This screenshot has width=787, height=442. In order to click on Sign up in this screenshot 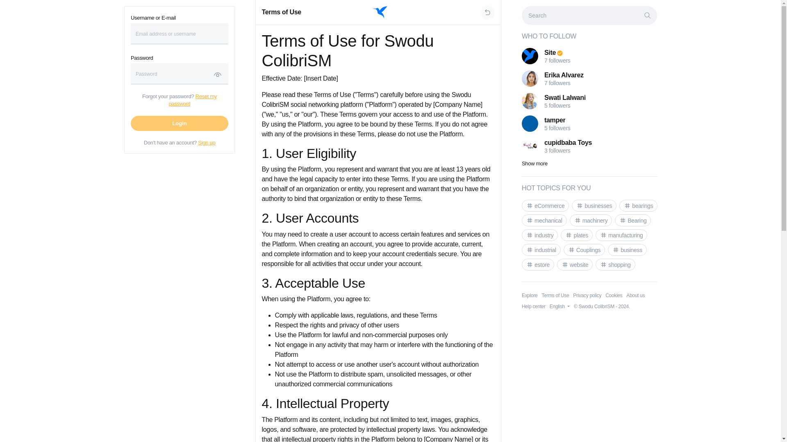, I will do `click(207, 142)`.